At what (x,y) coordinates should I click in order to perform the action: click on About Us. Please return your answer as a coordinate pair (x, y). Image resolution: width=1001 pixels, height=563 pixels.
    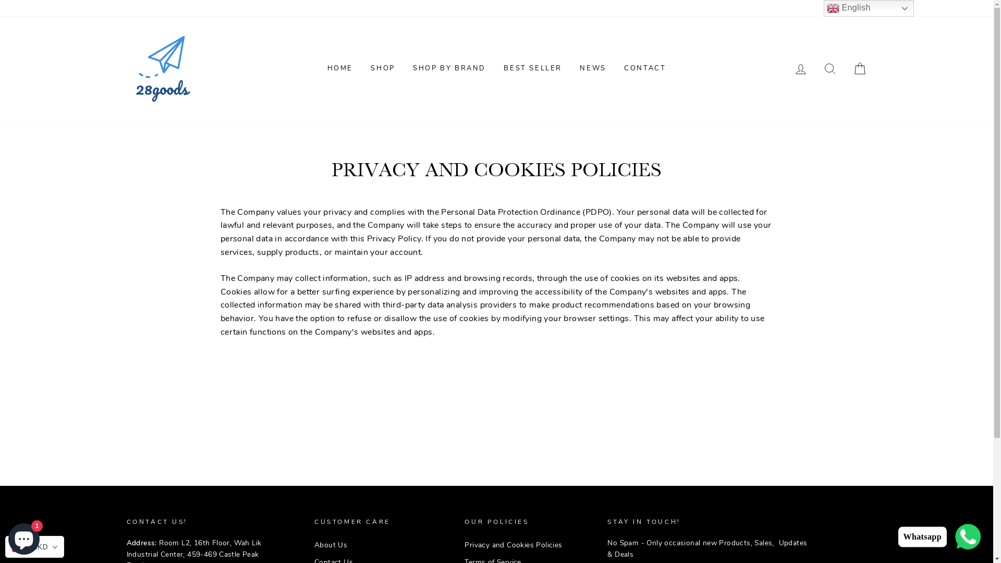
    Looking at the image, I should click on (331, 545).